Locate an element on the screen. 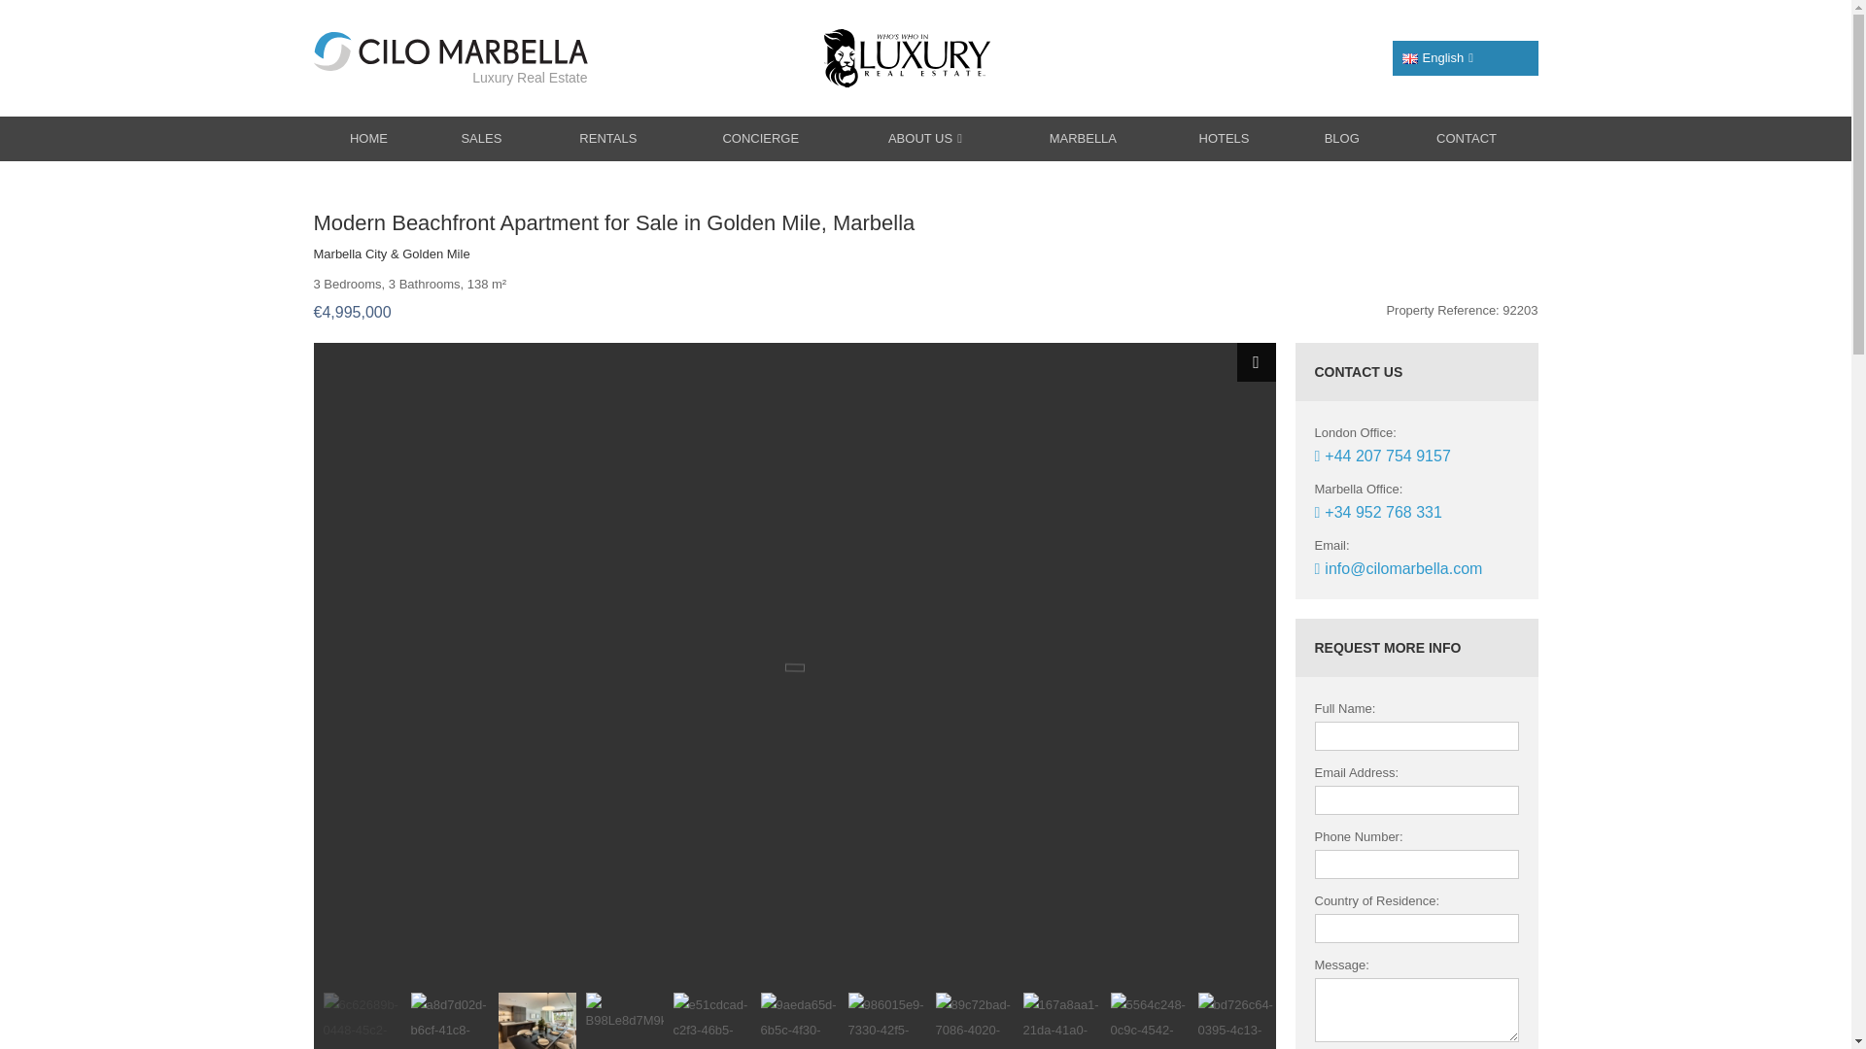 The width and height of the screenshot is (1866, 1049). RENTALS is located at coordinates (607, 138).